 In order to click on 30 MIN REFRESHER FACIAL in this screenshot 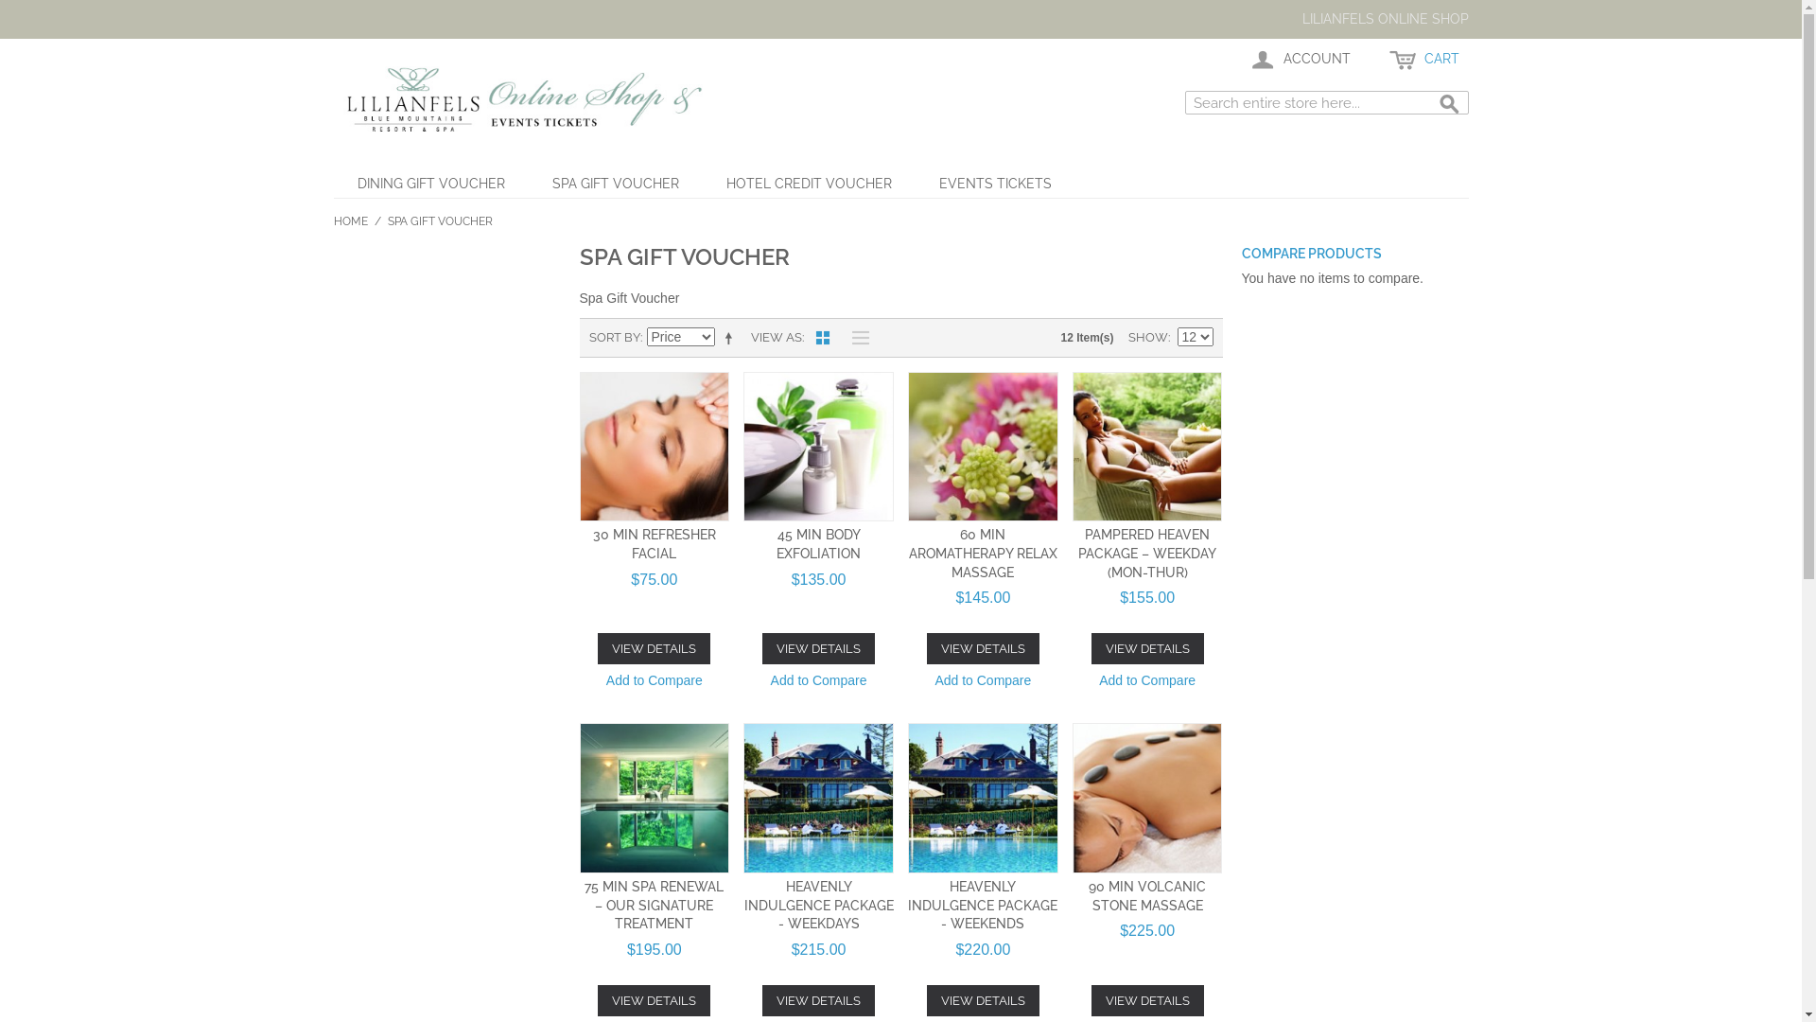, I will do `click(655, 544)`.